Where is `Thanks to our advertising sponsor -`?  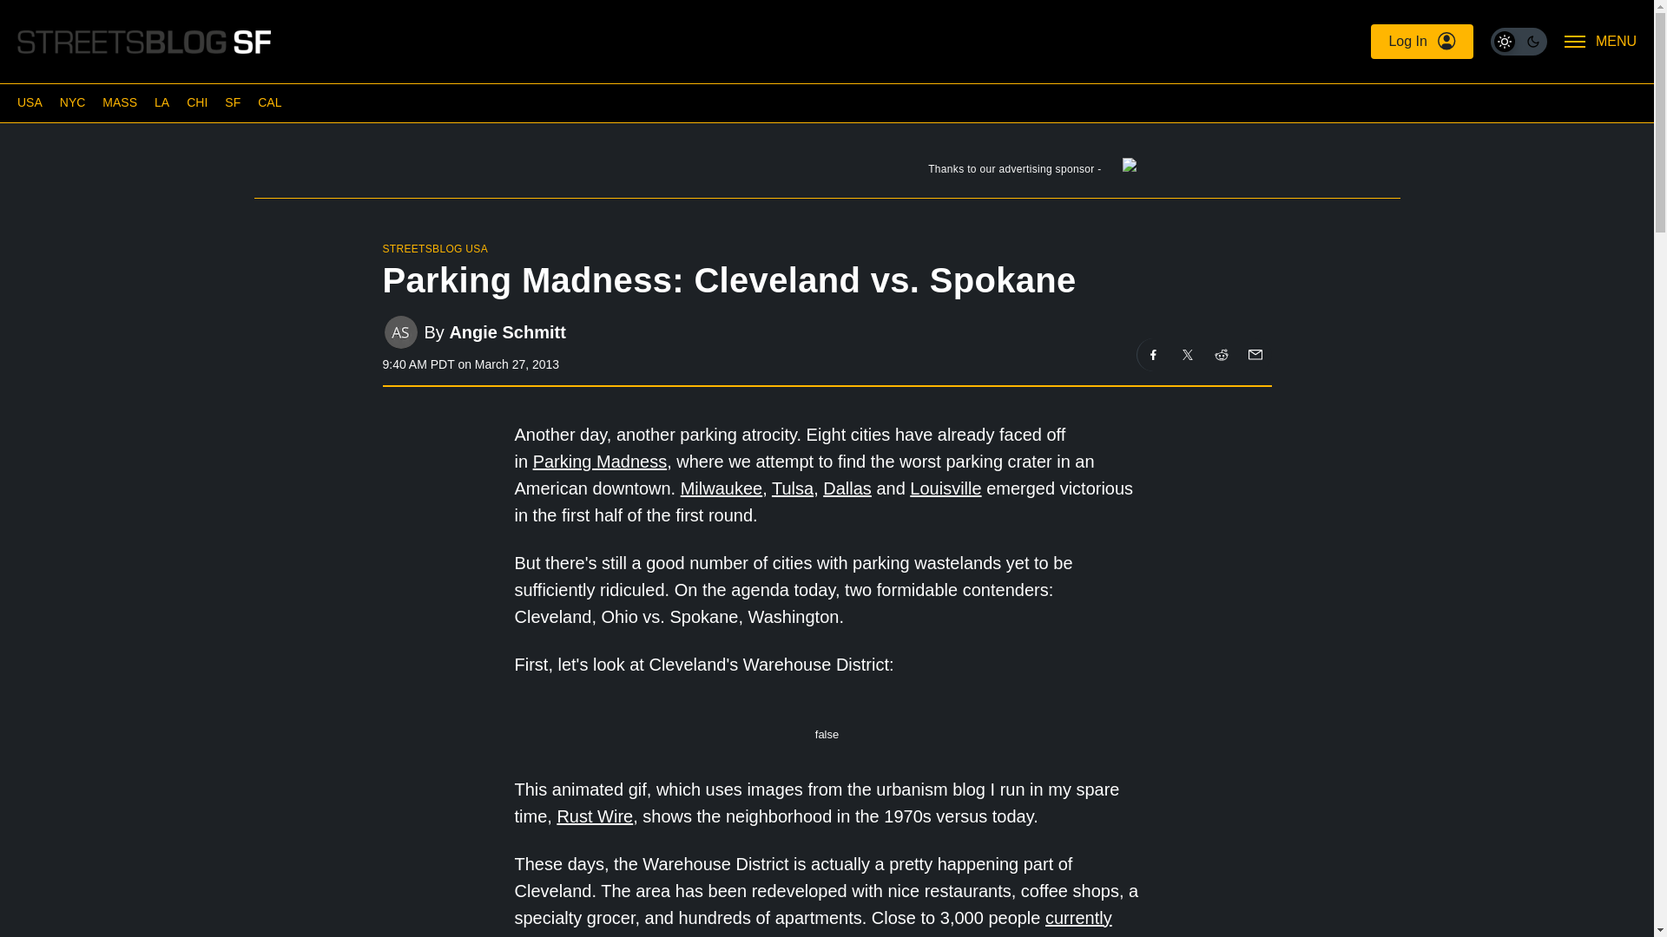 Thanks to our advertising sponsor - is located at coordinates (826, 173).